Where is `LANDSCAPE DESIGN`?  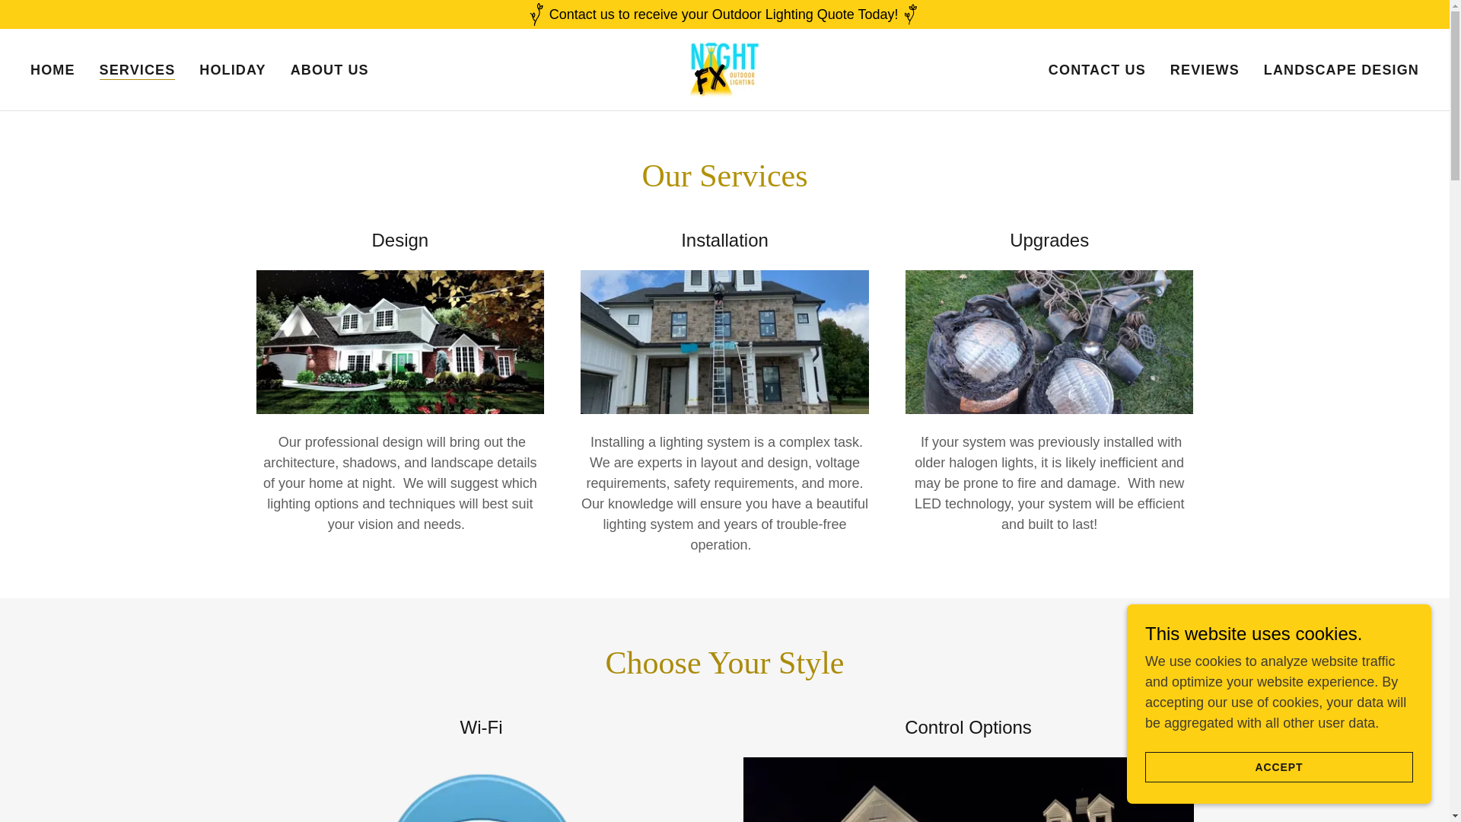
LANDSCAPE DESIGN is located at coordinates (1341, 70).